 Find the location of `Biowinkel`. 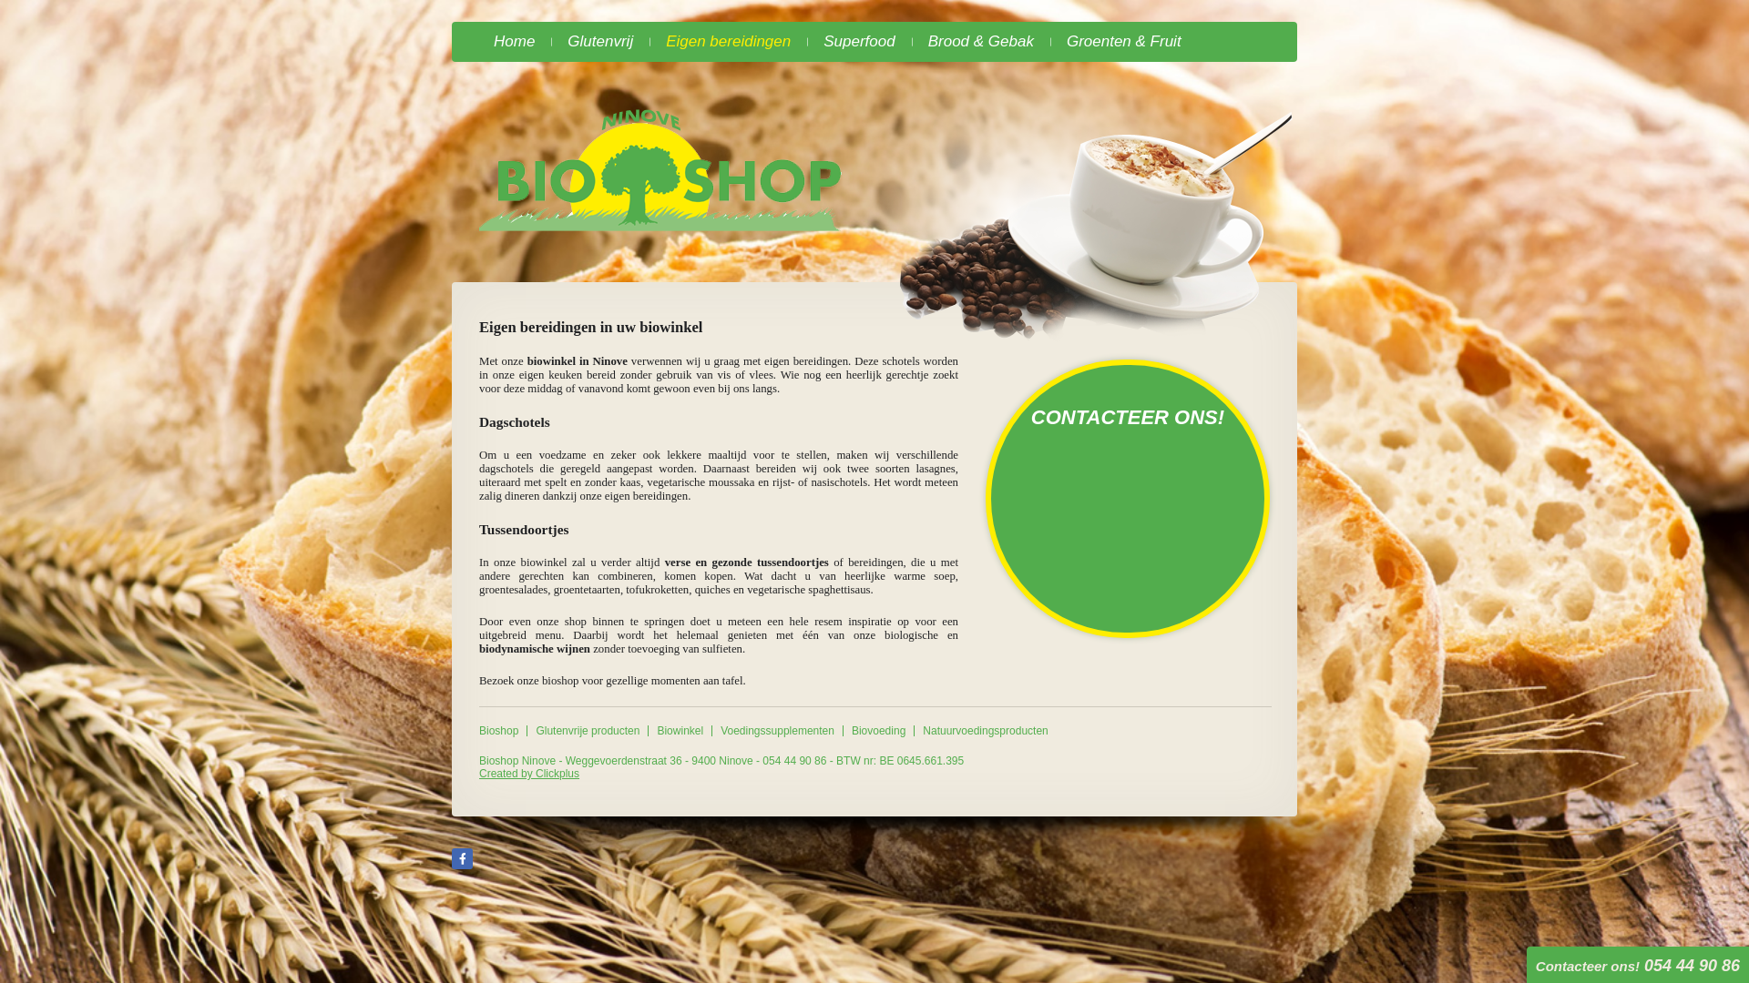

Biowinkel is located at coordinates (680, 731).